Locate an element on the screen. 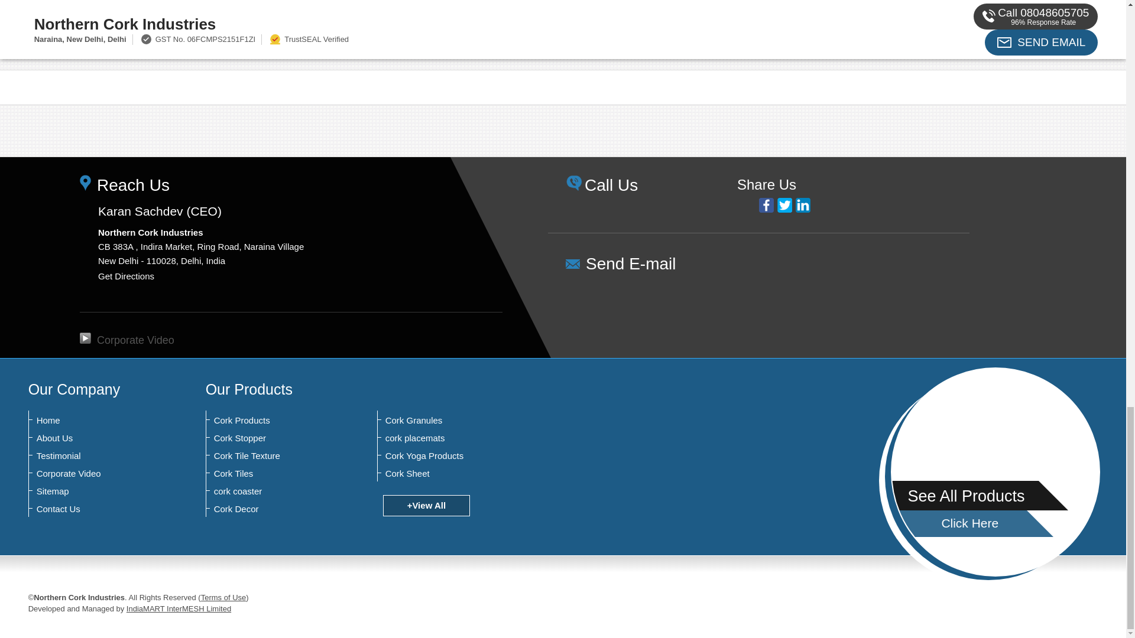 This screenshot has height=638, width=1135. Get Directions is located at coordinates (126, 276).